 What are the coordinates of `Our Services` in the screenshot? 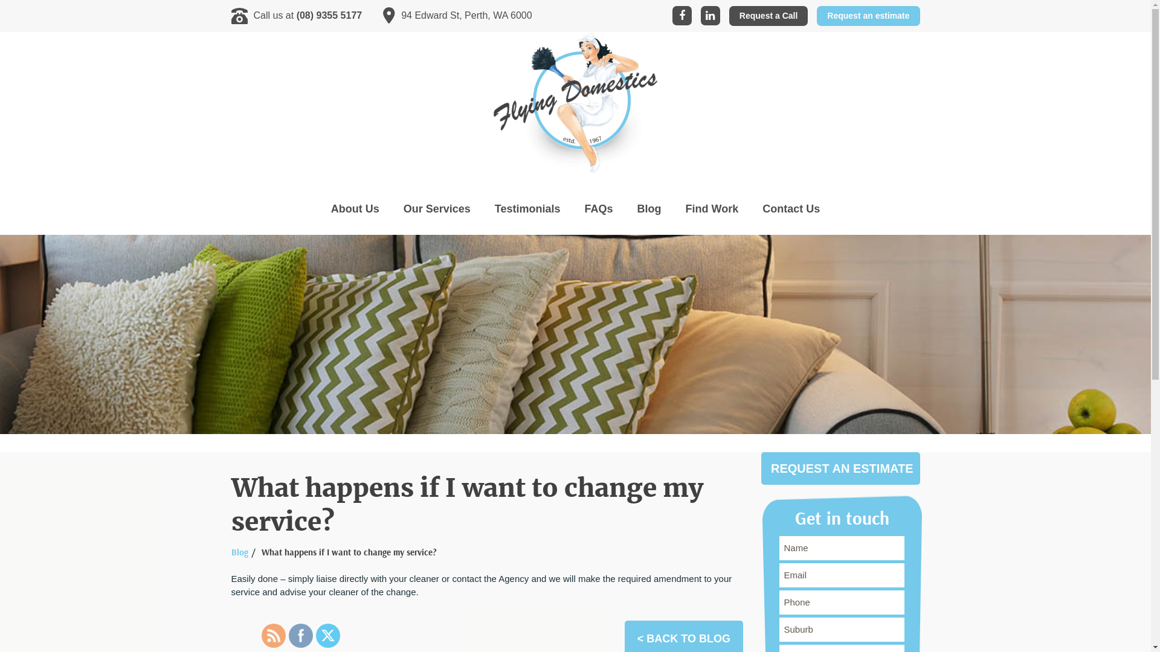 It's located at (437, 209).